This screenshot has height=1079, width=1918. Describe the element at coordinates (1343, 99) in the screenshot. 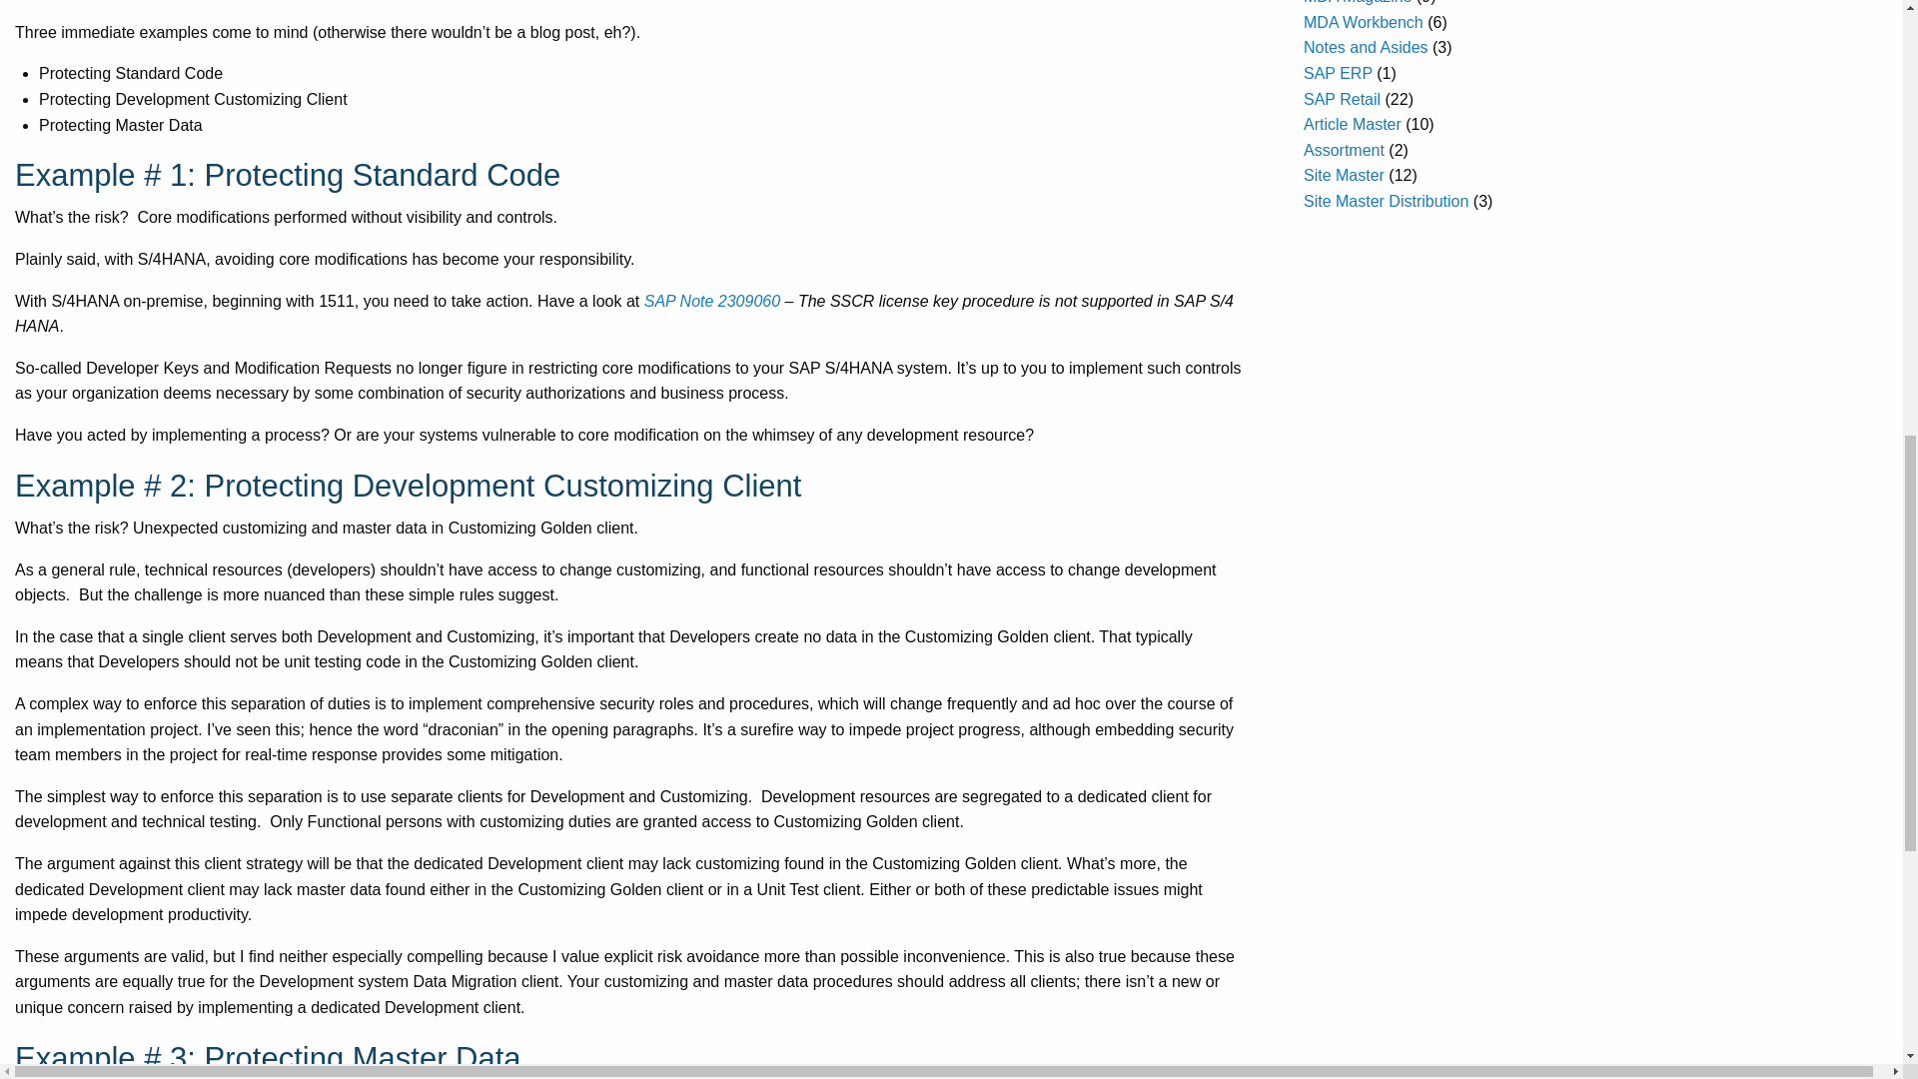

I see `SAP Retail` at that location.